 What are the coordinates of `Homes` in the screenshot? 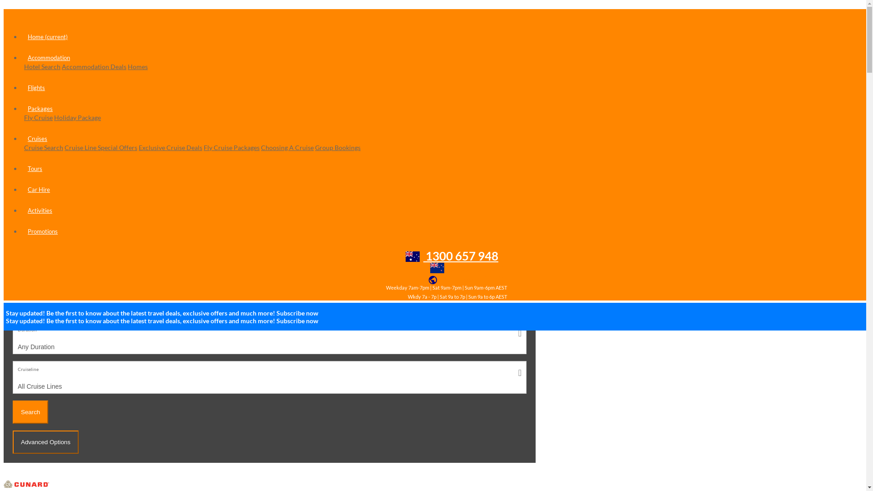 It's located at (138, 66).